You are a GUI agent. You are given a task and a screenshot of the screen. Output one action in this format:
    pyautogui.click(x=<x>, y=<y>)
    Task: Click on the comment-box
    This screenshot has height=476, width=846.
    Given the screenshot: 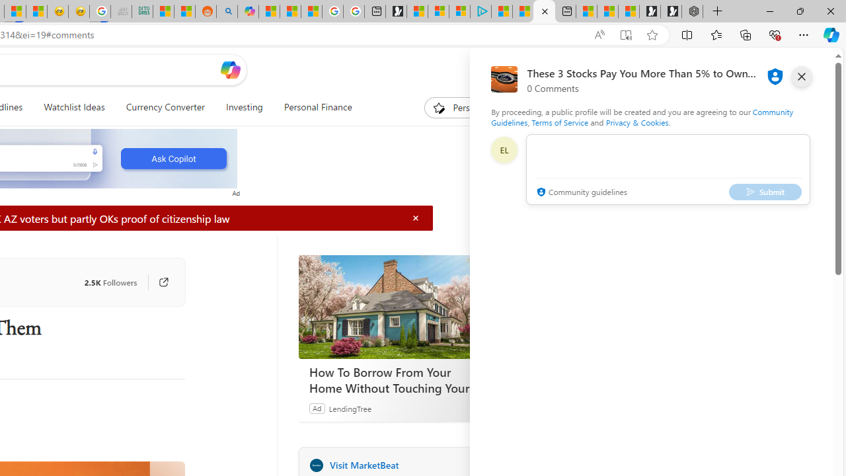 What is the action you would take?
    pyautogui.click(x=668, y=169)
    